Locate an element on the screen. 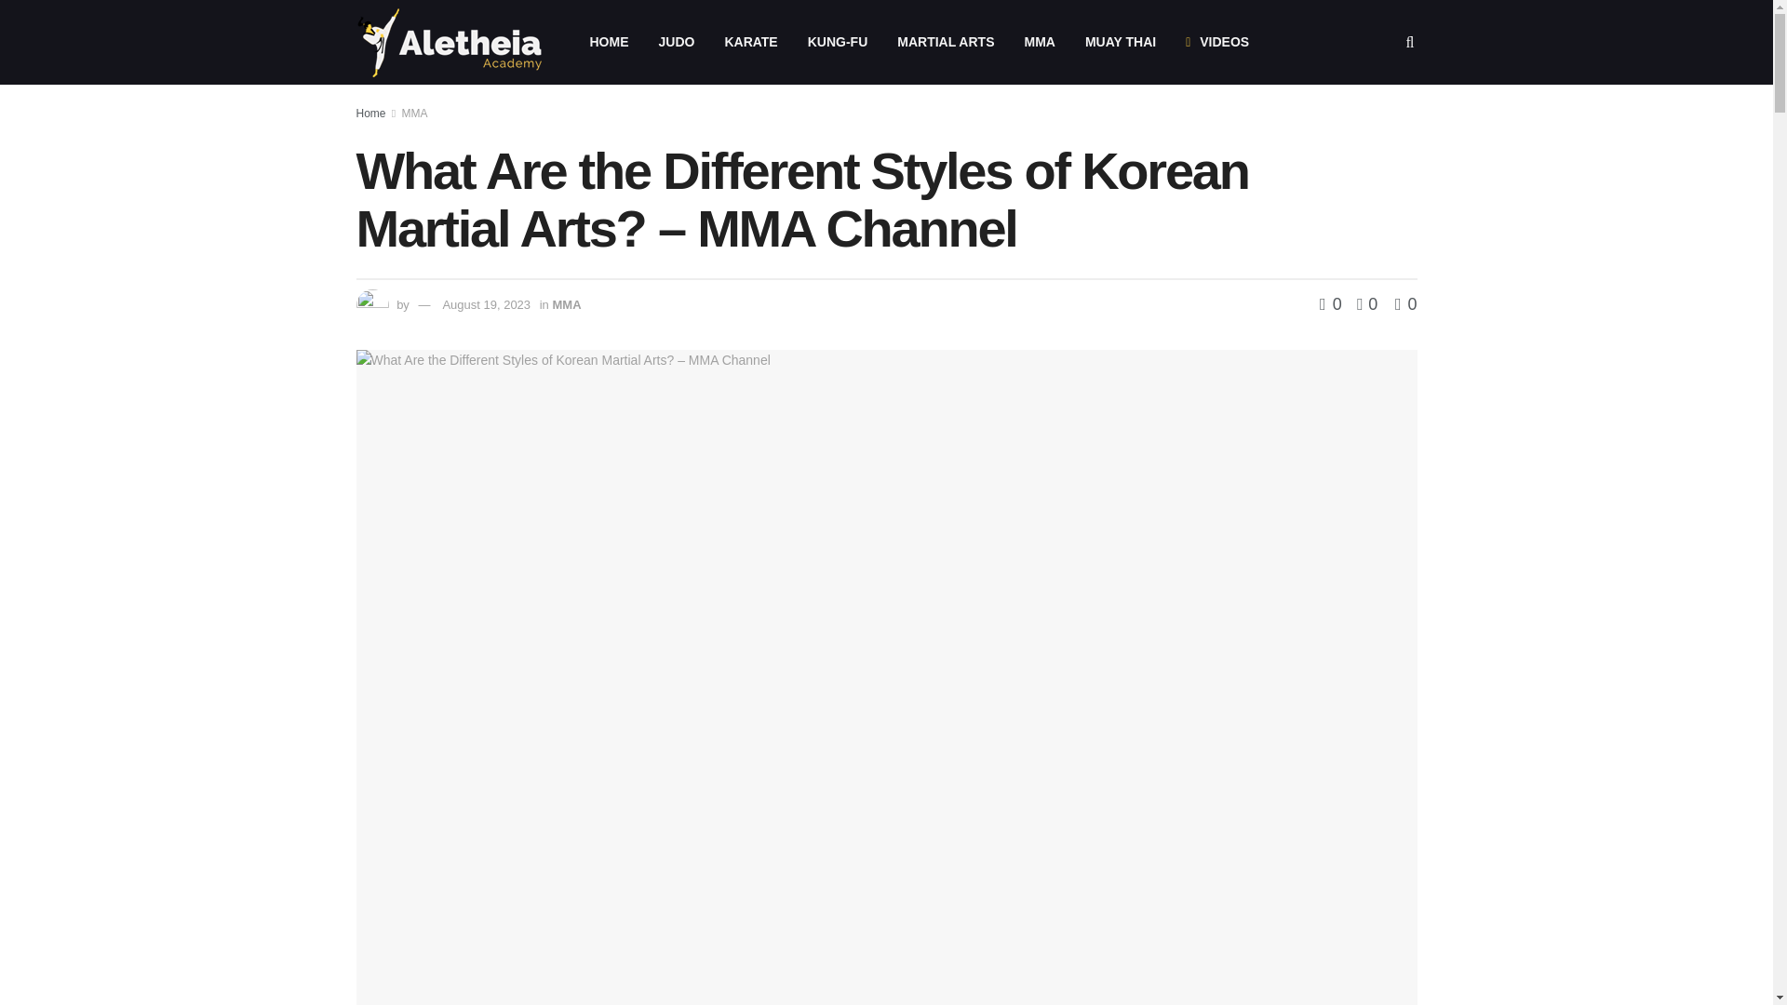  MMA is located at coordinates (415, 113).